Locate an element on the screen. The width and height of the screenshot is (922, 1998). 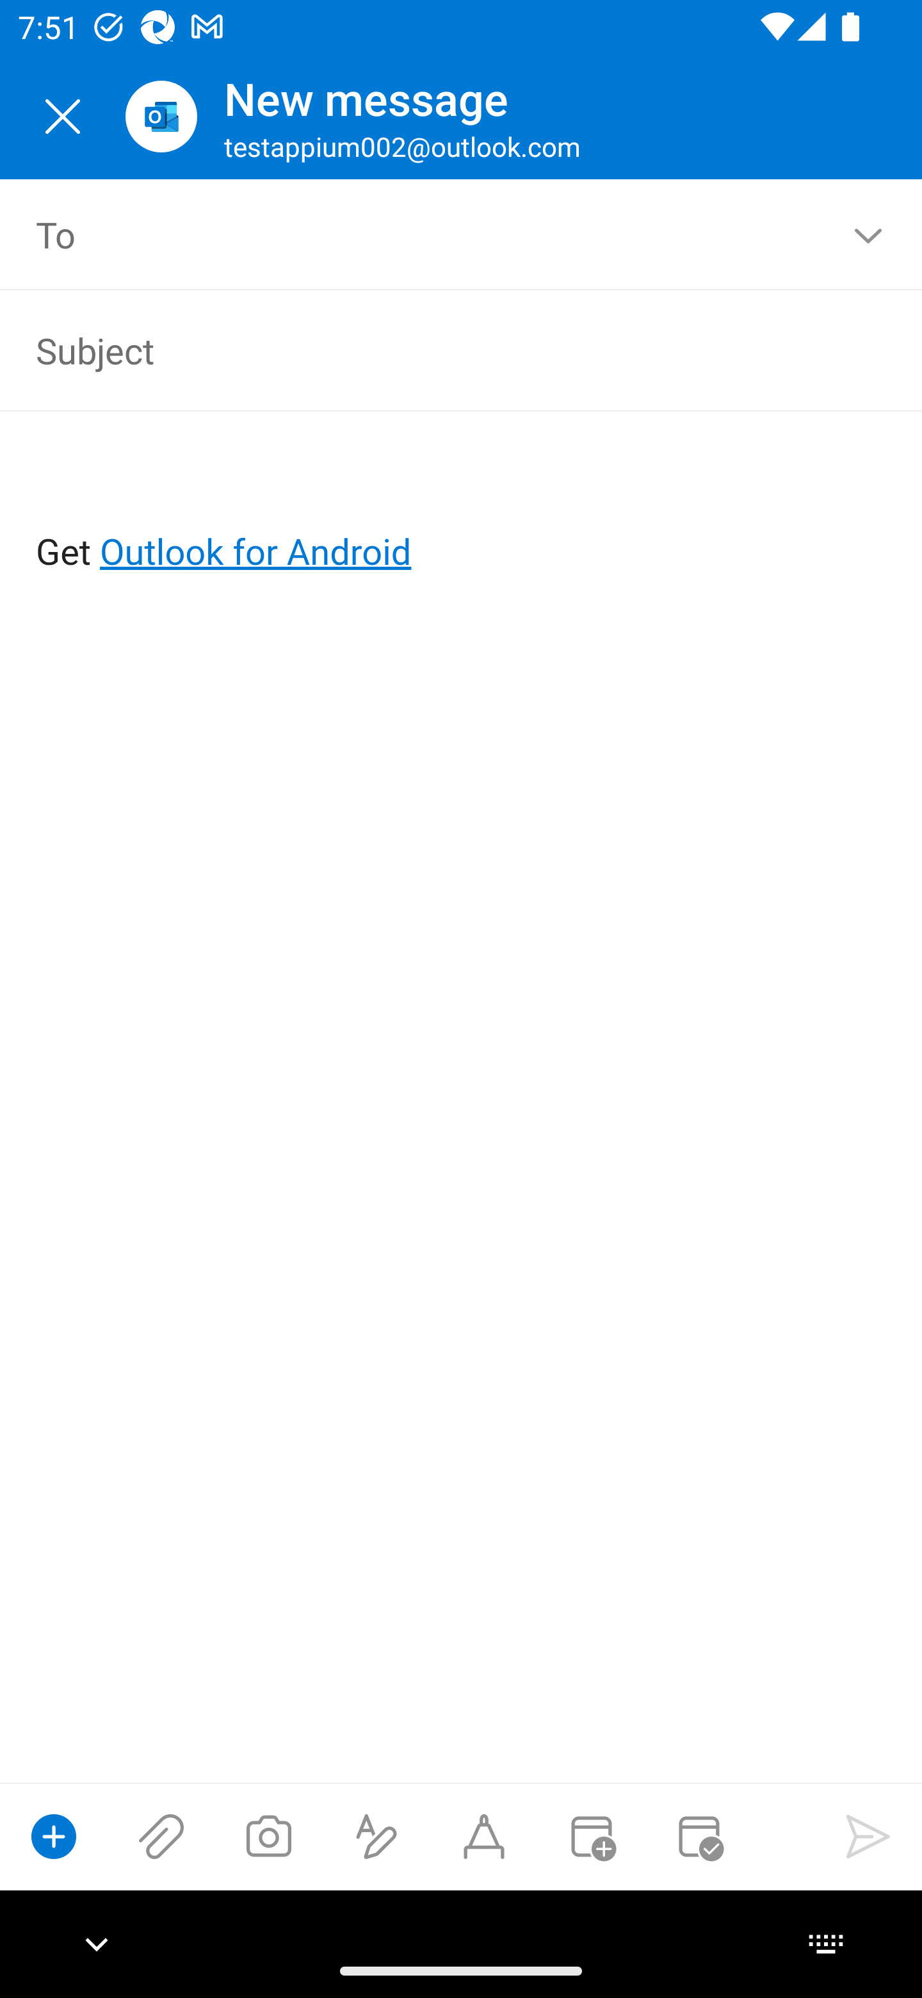
Show compose options is located at coordinates (54, 1836).